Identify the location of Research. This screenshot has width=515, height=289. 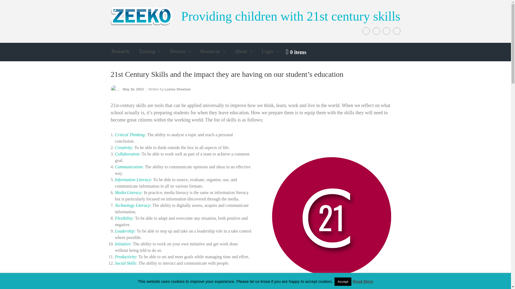
(120, 51).